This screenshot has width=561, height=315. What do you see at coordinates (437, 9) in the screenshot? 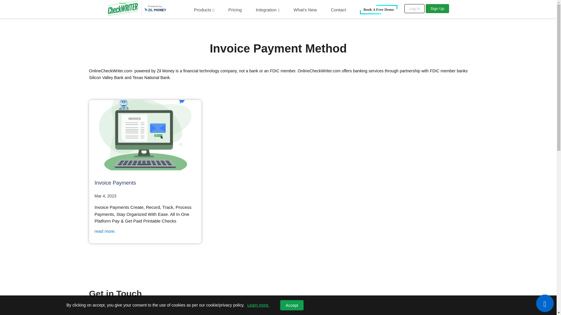
I see `Sign Up` at bounding box center [437, 9].